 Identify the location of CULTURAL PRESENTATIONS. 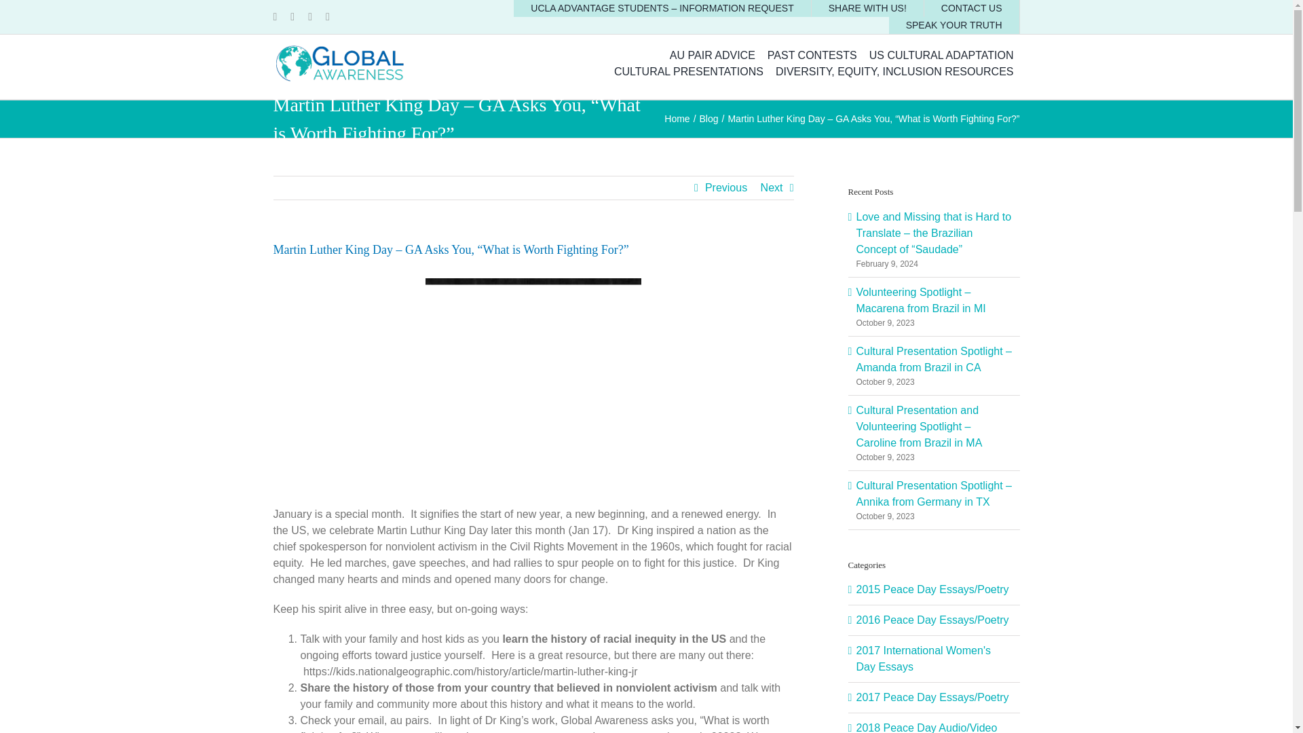
(689, 71).